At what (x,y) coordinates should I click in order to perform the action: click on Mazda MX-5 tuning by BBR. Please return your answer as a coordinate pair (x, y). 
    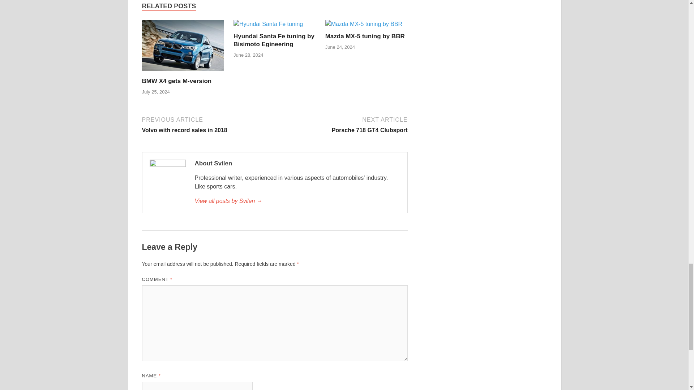
    Looking at the image, I should click on (365, 36).